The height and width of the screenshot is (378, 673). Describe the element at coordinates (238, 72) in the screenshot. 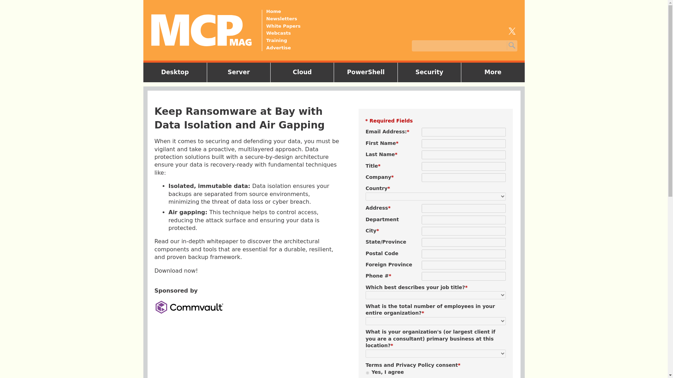

I see `Server` at that location.